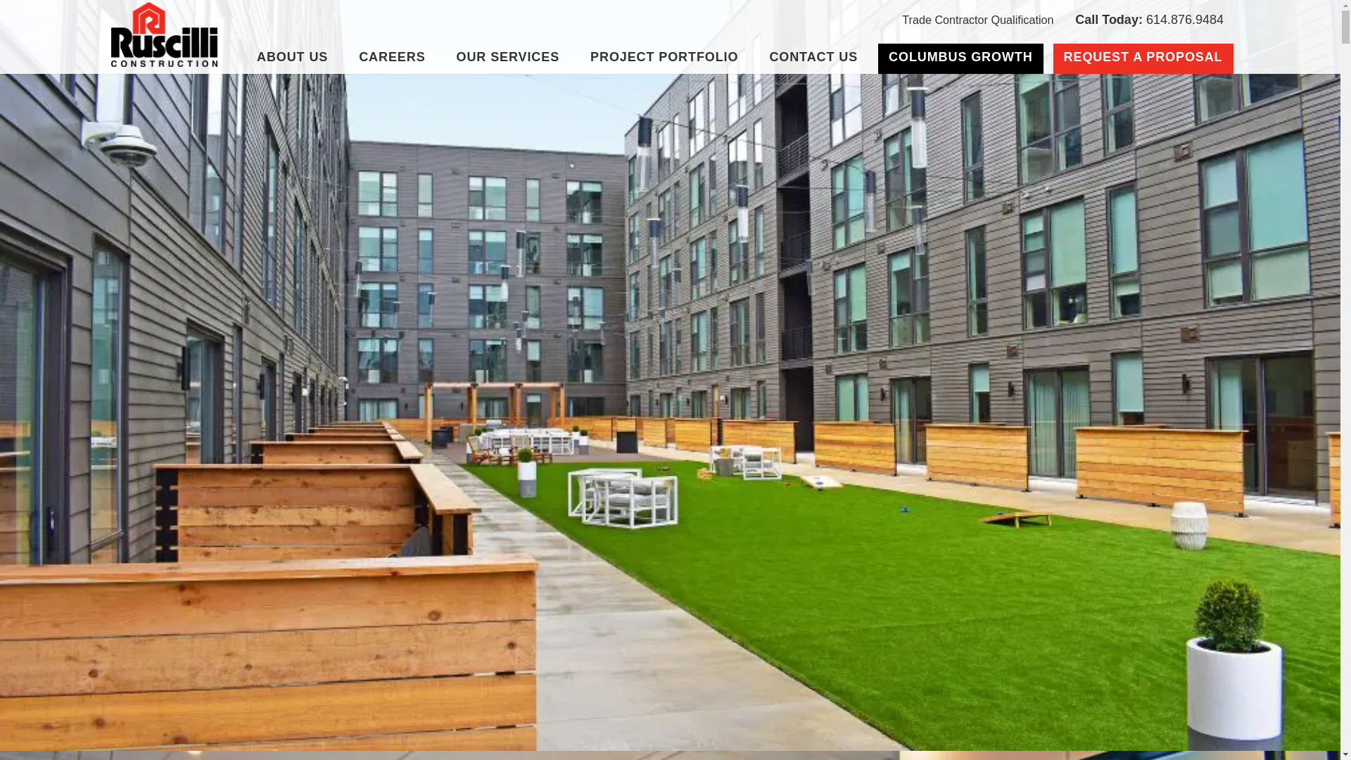 This screenshot has width=1351, height=760. I want to click on 614.876.9484, so click(1149, 20).